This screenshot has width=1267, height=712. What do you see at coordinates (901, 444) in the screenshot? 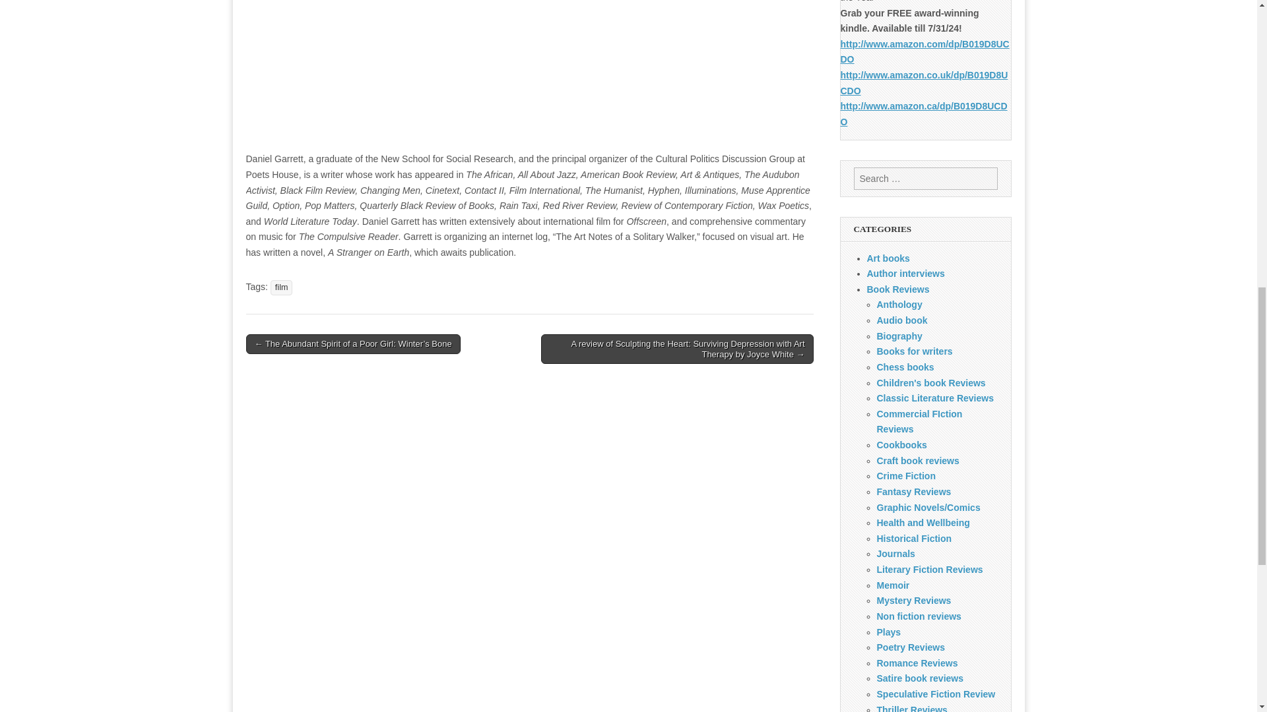
I see `Cookbooks` at bounding box center [901, 444].